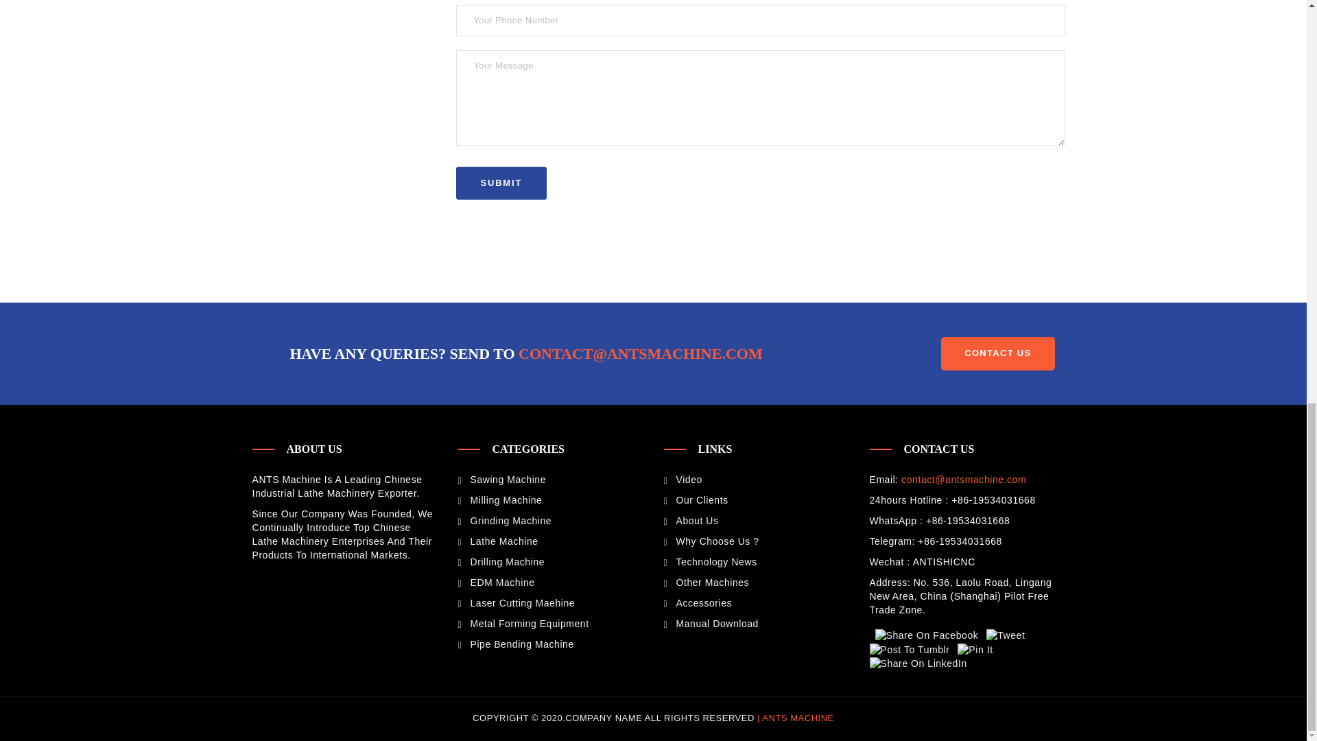  Describe the element at coordinates (934, 656) in the screenshot. I see `Share on LinkedIn` at that location.